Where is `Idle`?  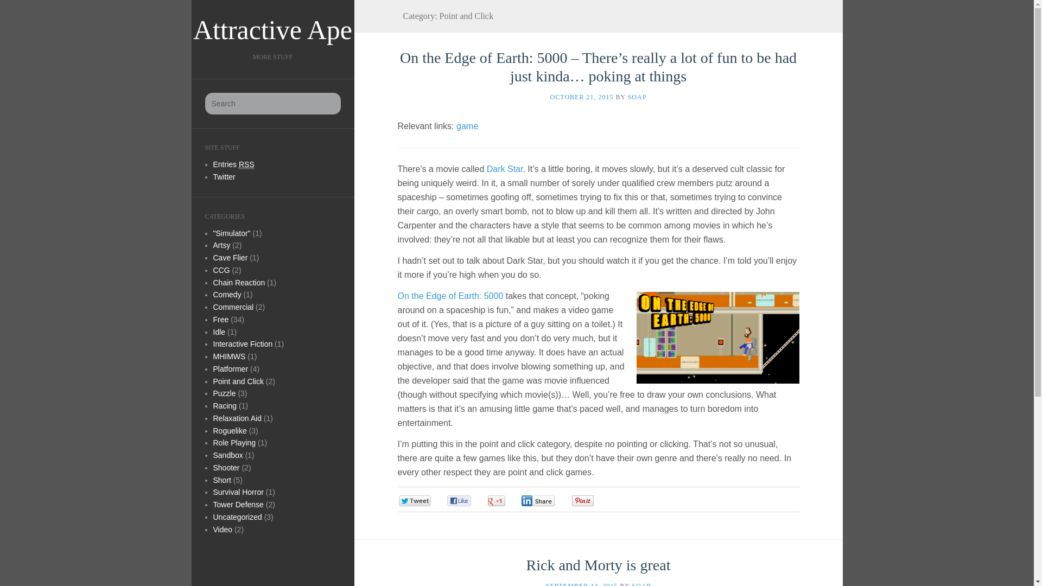
Idle is located at coordinates (218, 332).